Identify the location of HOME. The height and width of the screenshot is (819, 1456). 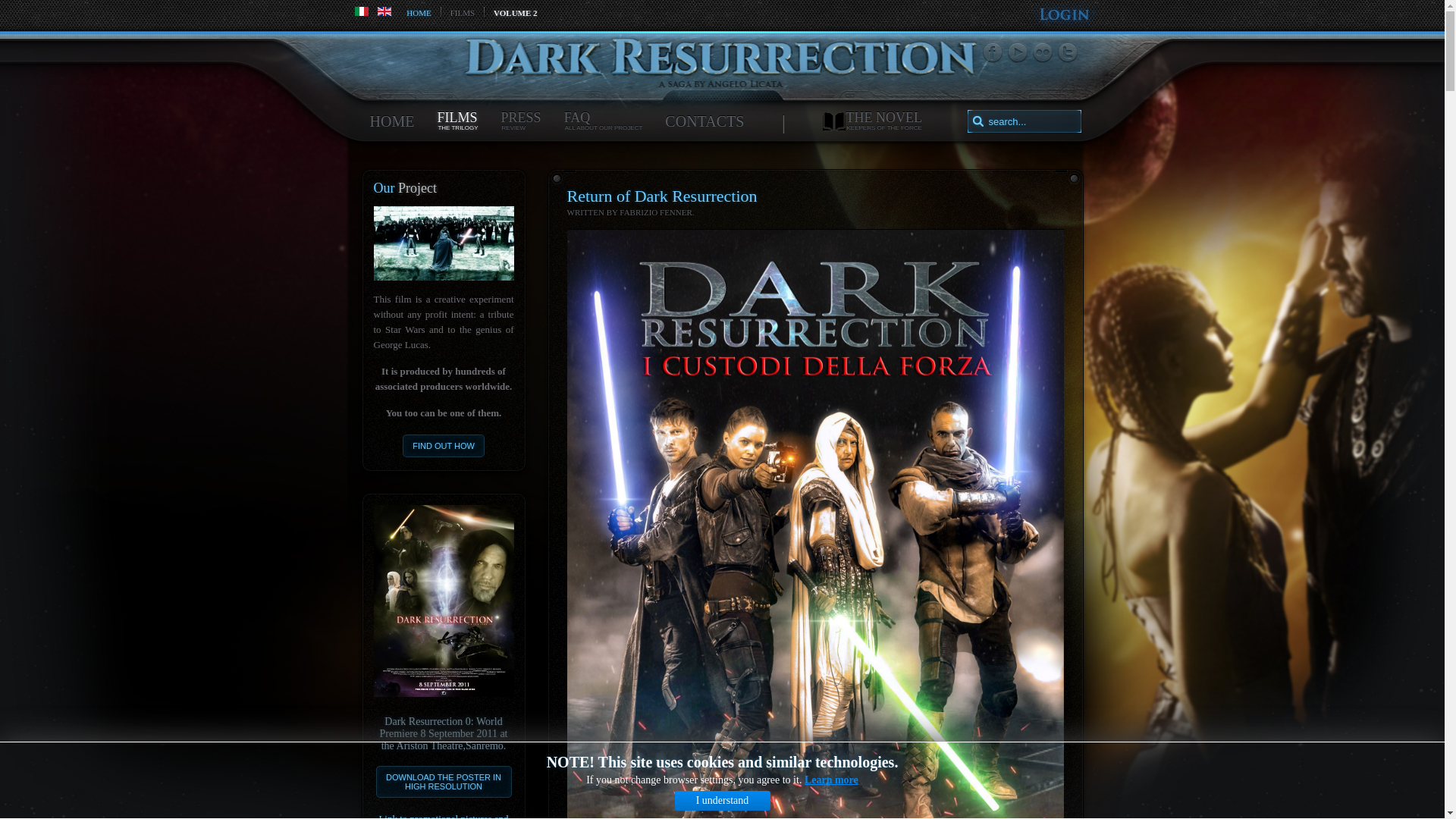
(3, 3).